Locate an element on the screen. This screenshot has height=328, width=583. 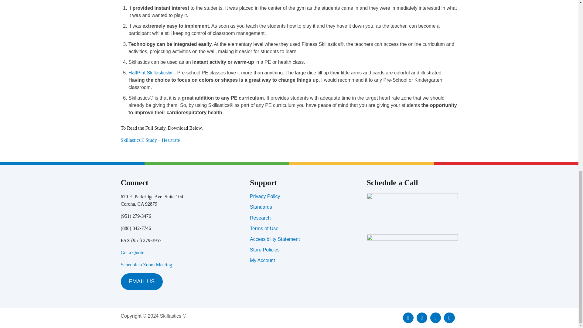
My Account is located at coordinates (262, 260).